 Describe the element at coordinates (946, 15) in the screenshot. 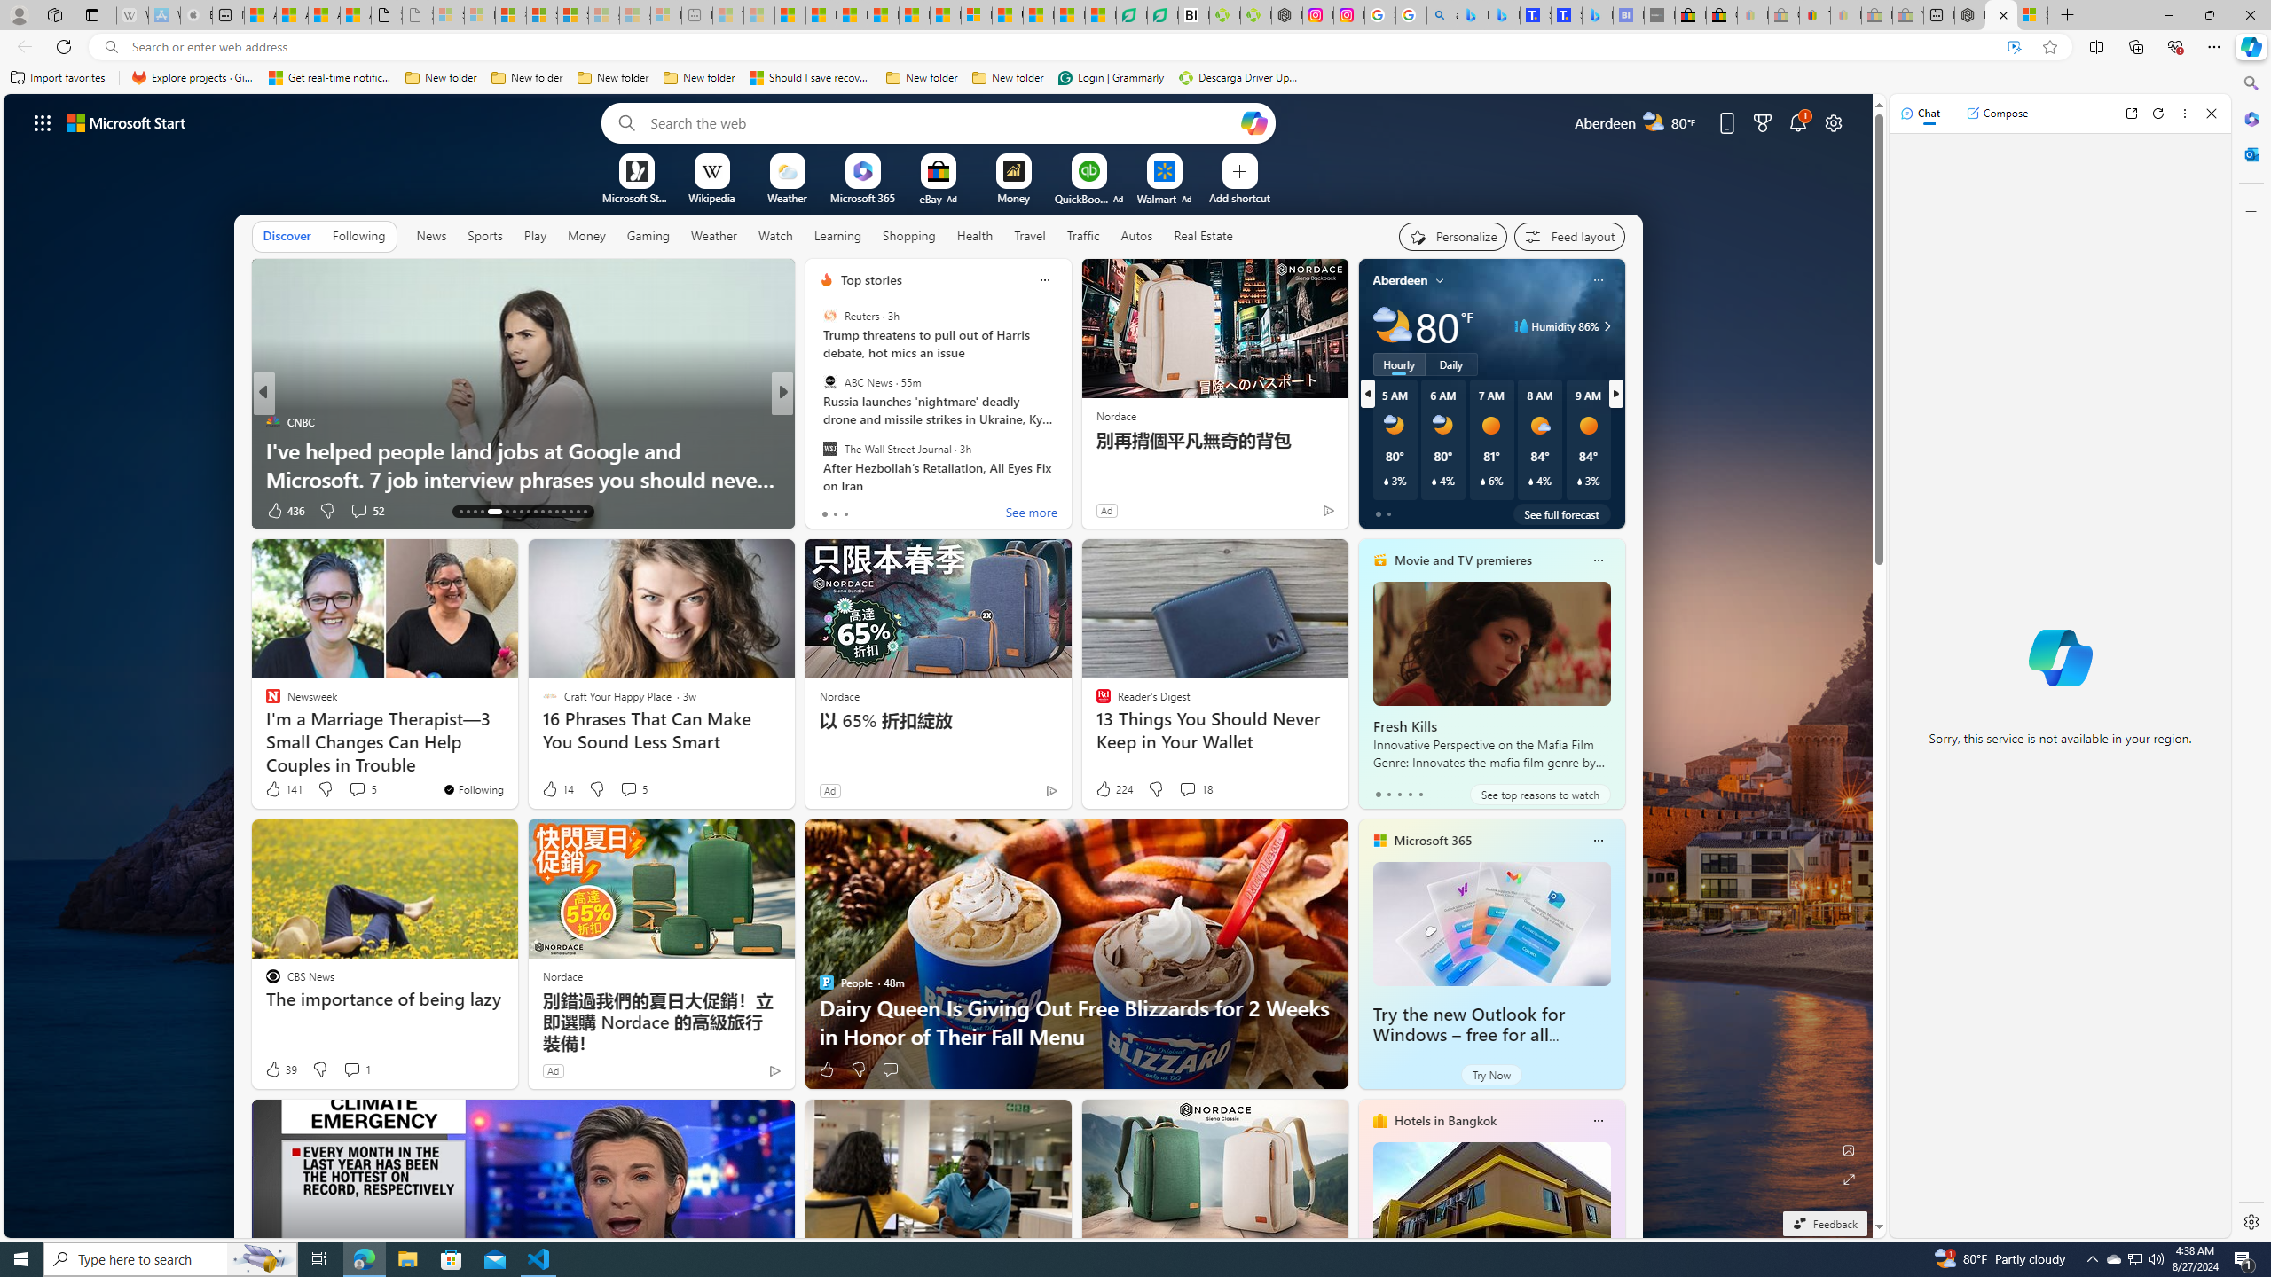

I see `Foo BAR | Trusted Community Engagement and Contributions` at that location.